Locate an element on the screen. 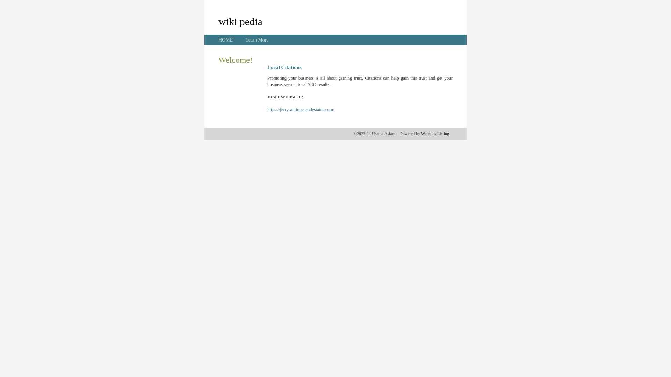 Image resolution: width=671 pixels, height=377 pixels. https://jerrysantiquesandestates.com/ is located at coordinates (301, 110).